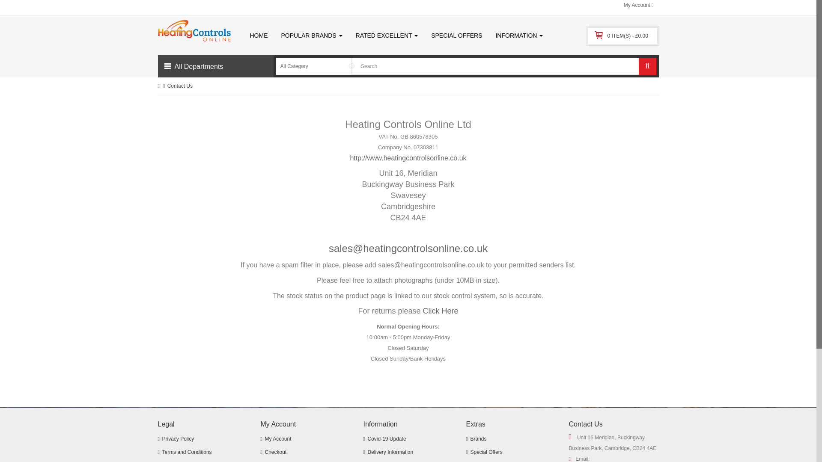  Describe the element at coordinates (194, 31) in the screenshot. I see `Heating Controls Online` at that location.